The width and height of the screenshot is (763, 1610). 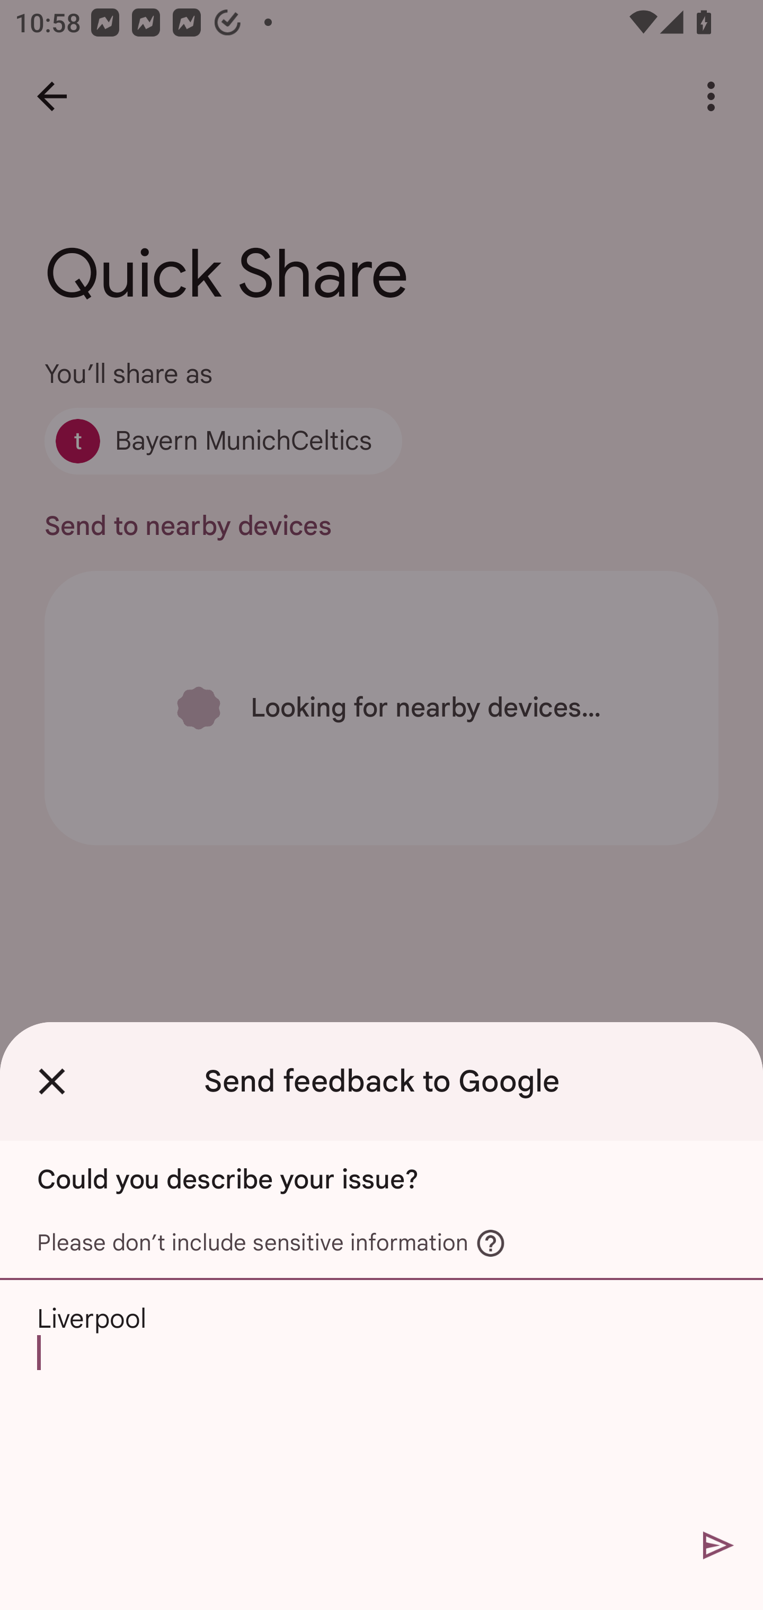 What do you see at coordinates (52, 1081) in the screenshot?
I see `Close Feedback` at bounding box center [52, 1081].